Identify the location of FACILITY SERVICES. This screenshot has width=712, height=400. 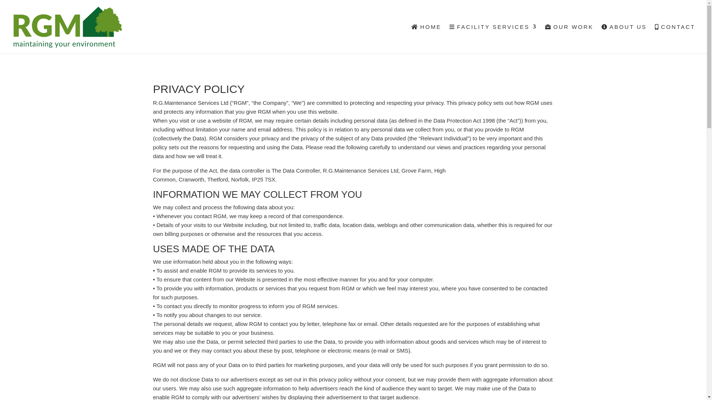
(493, 39).